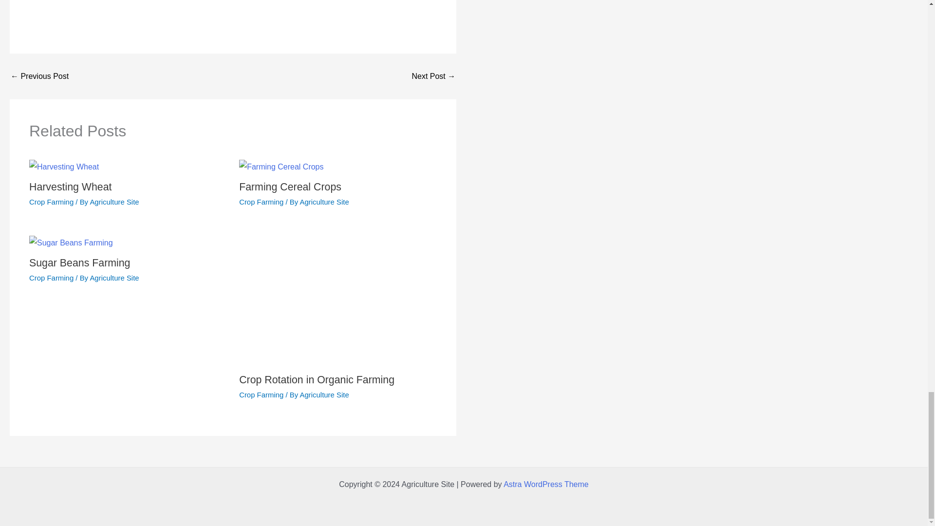  Describe the element at coordinates (324, 202) in the screenshot. I see `View all posts by Agriculture Site` at that location.